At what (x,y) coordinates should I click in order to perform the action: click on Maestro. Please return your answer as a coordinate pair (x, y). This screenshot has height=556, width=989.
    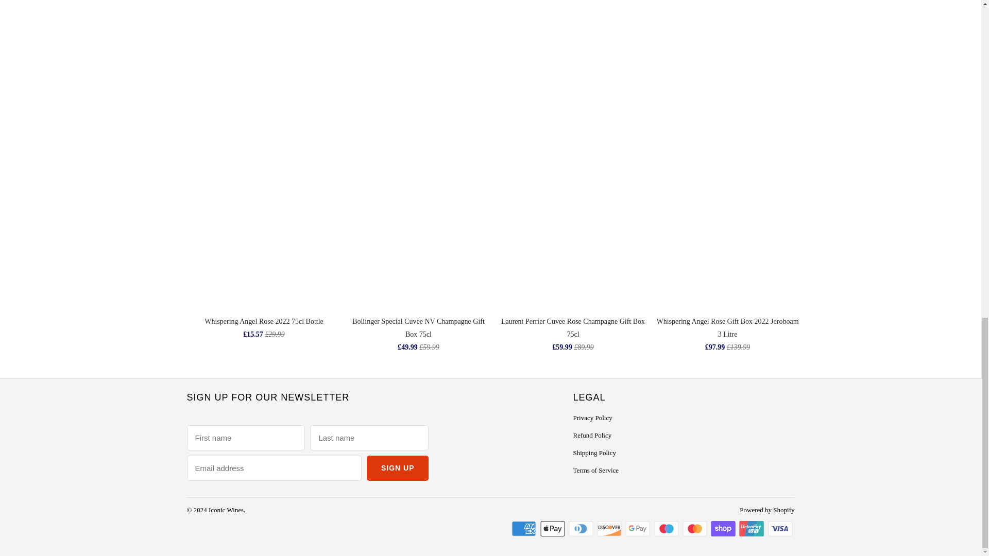
    Looking at the image, I should click on (668, 528).